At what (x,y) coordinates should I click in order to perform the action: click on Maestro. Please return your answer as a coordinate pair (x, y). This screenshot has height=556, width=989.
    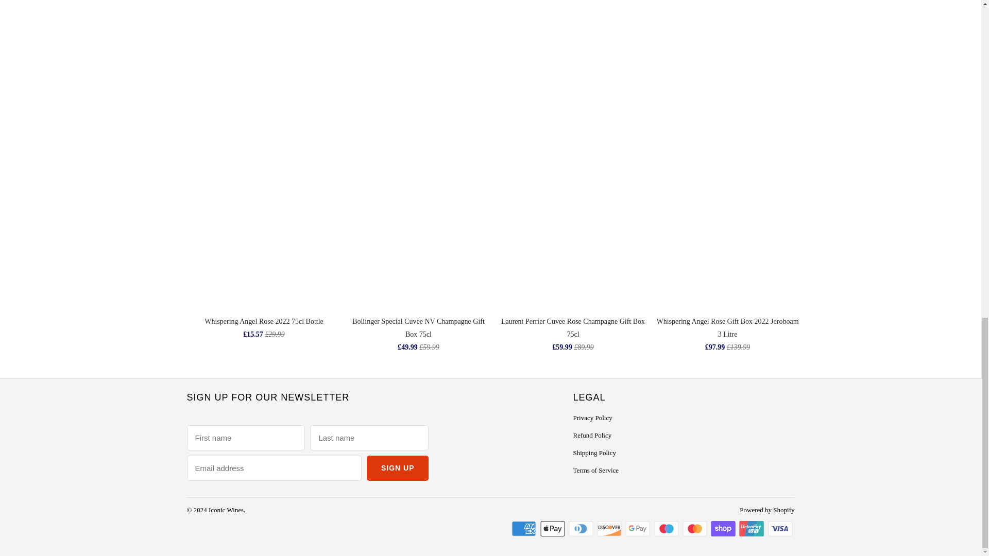
    Looking at the image, I should click on (668, 528).